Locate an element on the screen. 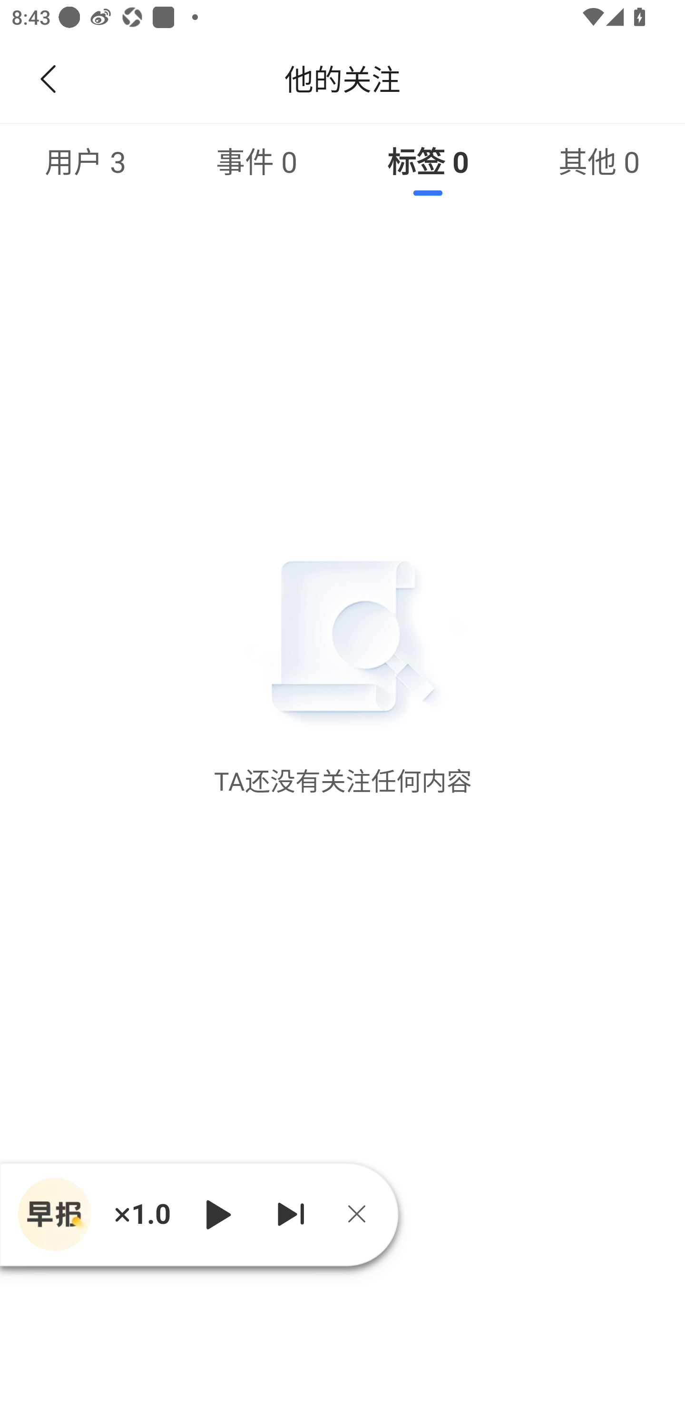  用户&nbsp;3，可选中 is located at coordinates (86, 161).